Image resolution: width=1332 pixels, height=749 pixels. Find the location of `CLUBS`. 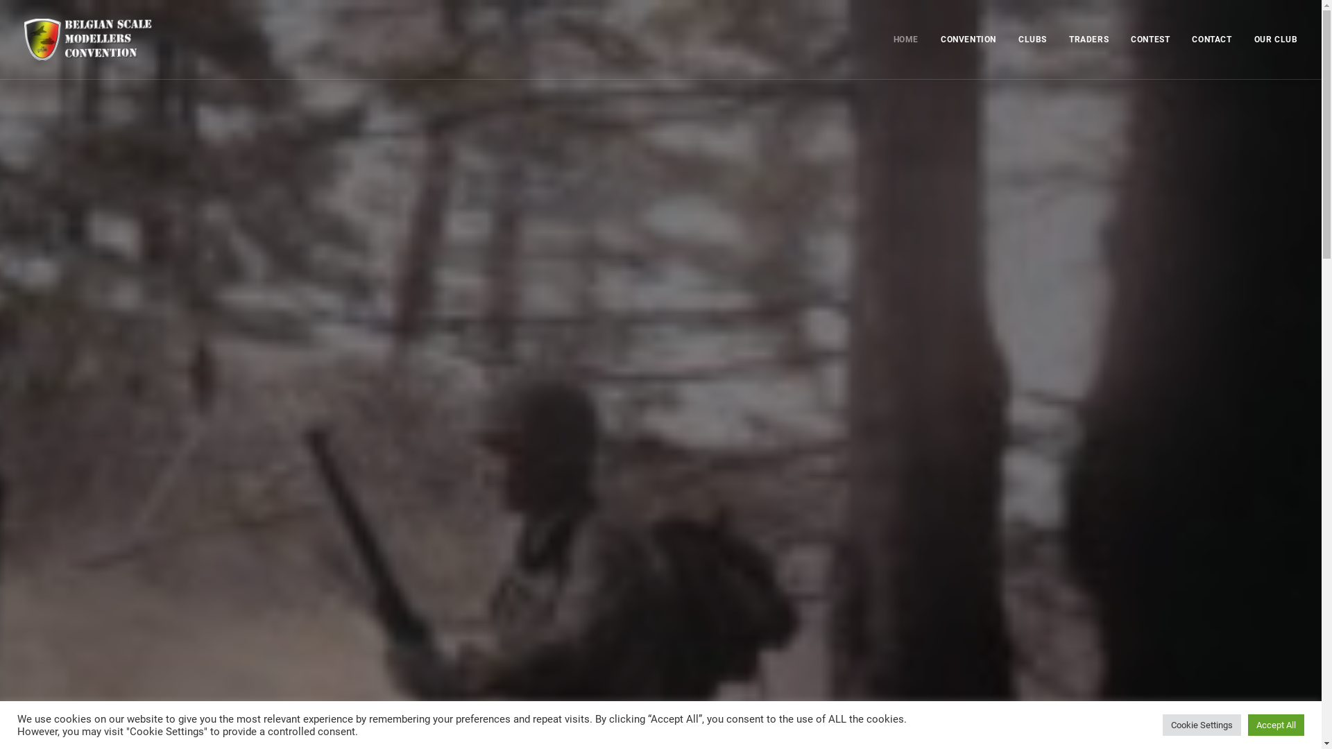

CLUBS is located at coordinates (1032, 40).